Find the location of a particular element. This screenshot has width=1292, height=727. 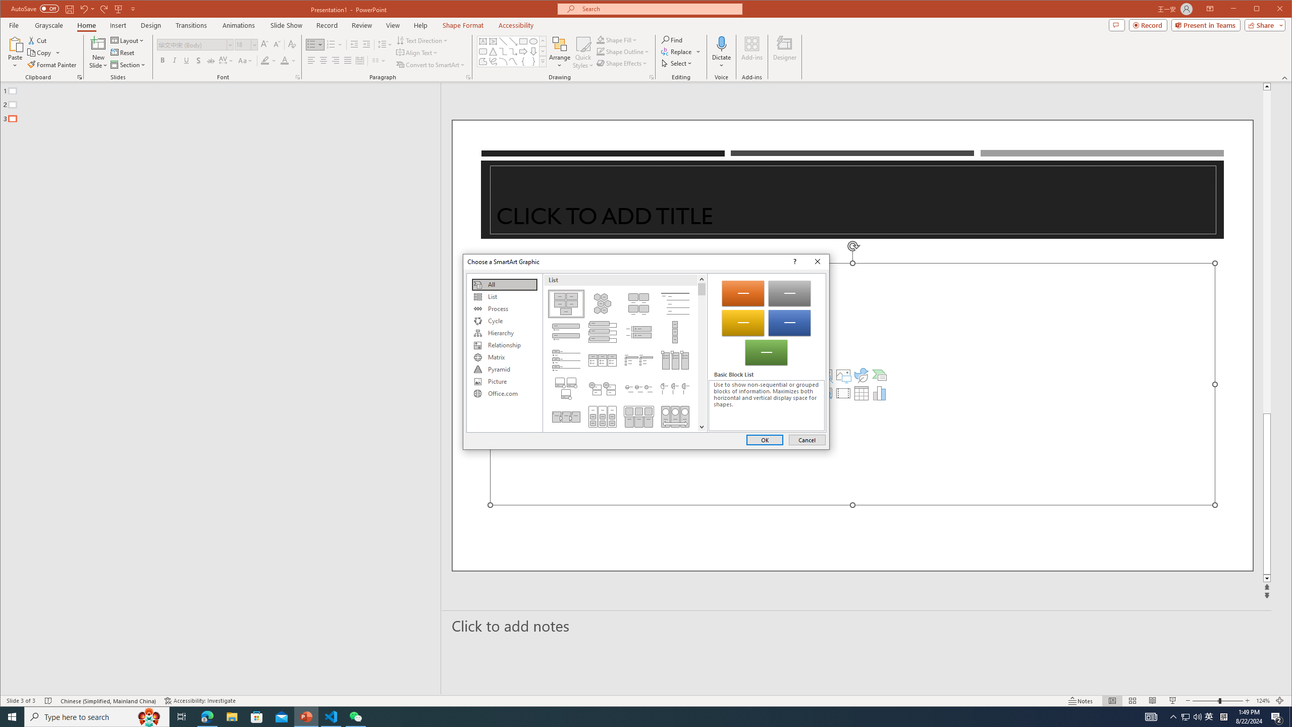

Title TextBox is located at coordinates (852, 200).